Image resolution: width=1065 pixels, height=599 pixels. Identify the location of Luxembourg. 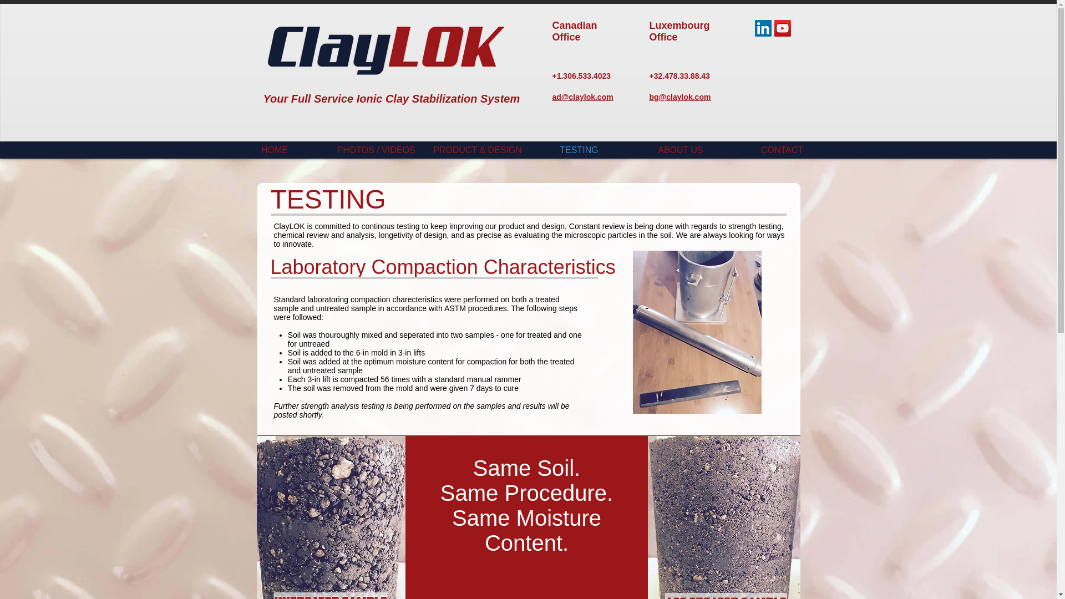
(679, 26).